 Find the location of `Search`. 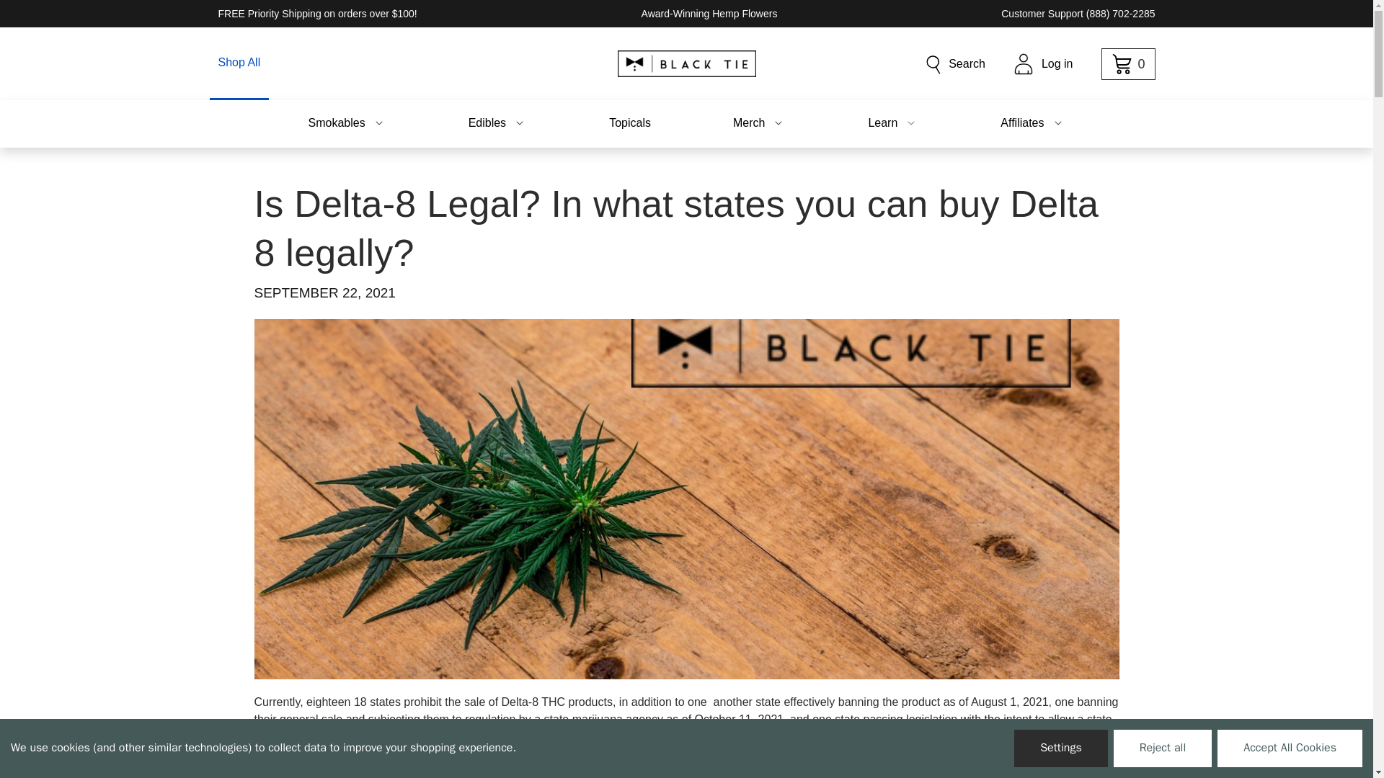

Search is located at coordinates (954, 63).